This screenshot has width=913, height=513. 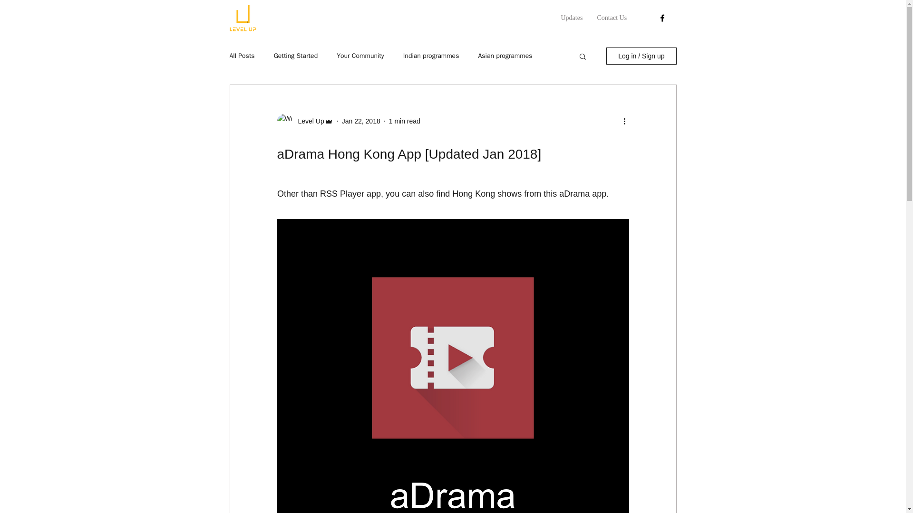 I want to click on Getting Started, so click(x=296, y=56).